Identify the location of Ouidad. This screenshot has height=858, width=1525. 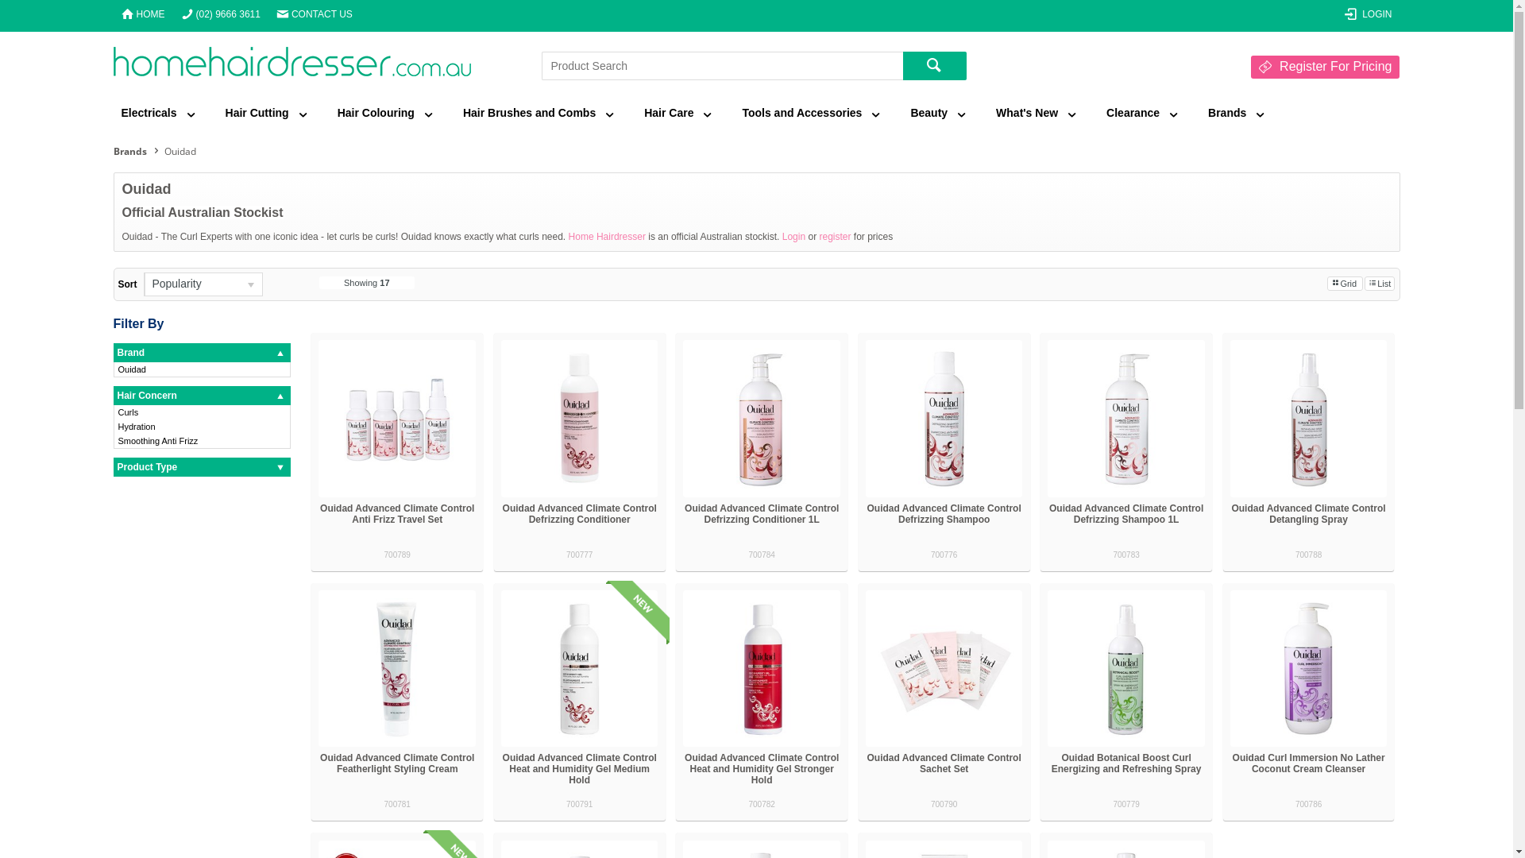
(202, 369).